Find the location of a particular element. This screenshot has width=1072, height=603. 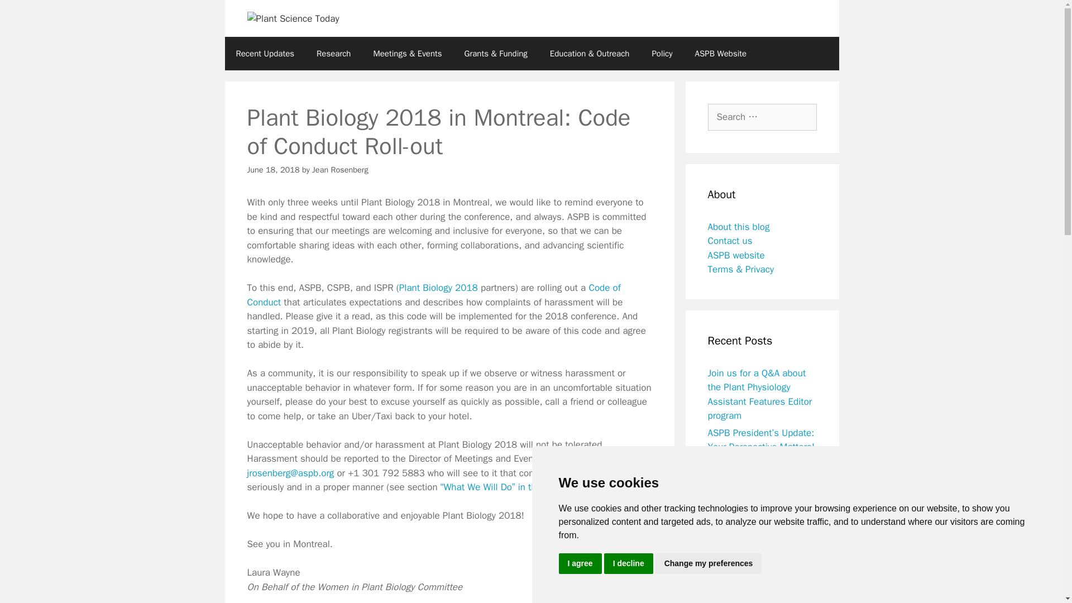

Recent Updates is located at coordinates (265, 54).